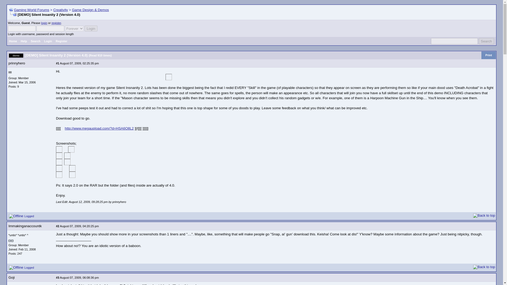 Image resolution: width=507 pixels, height=285 pixels. I want to click on Login, so click(48, 41).